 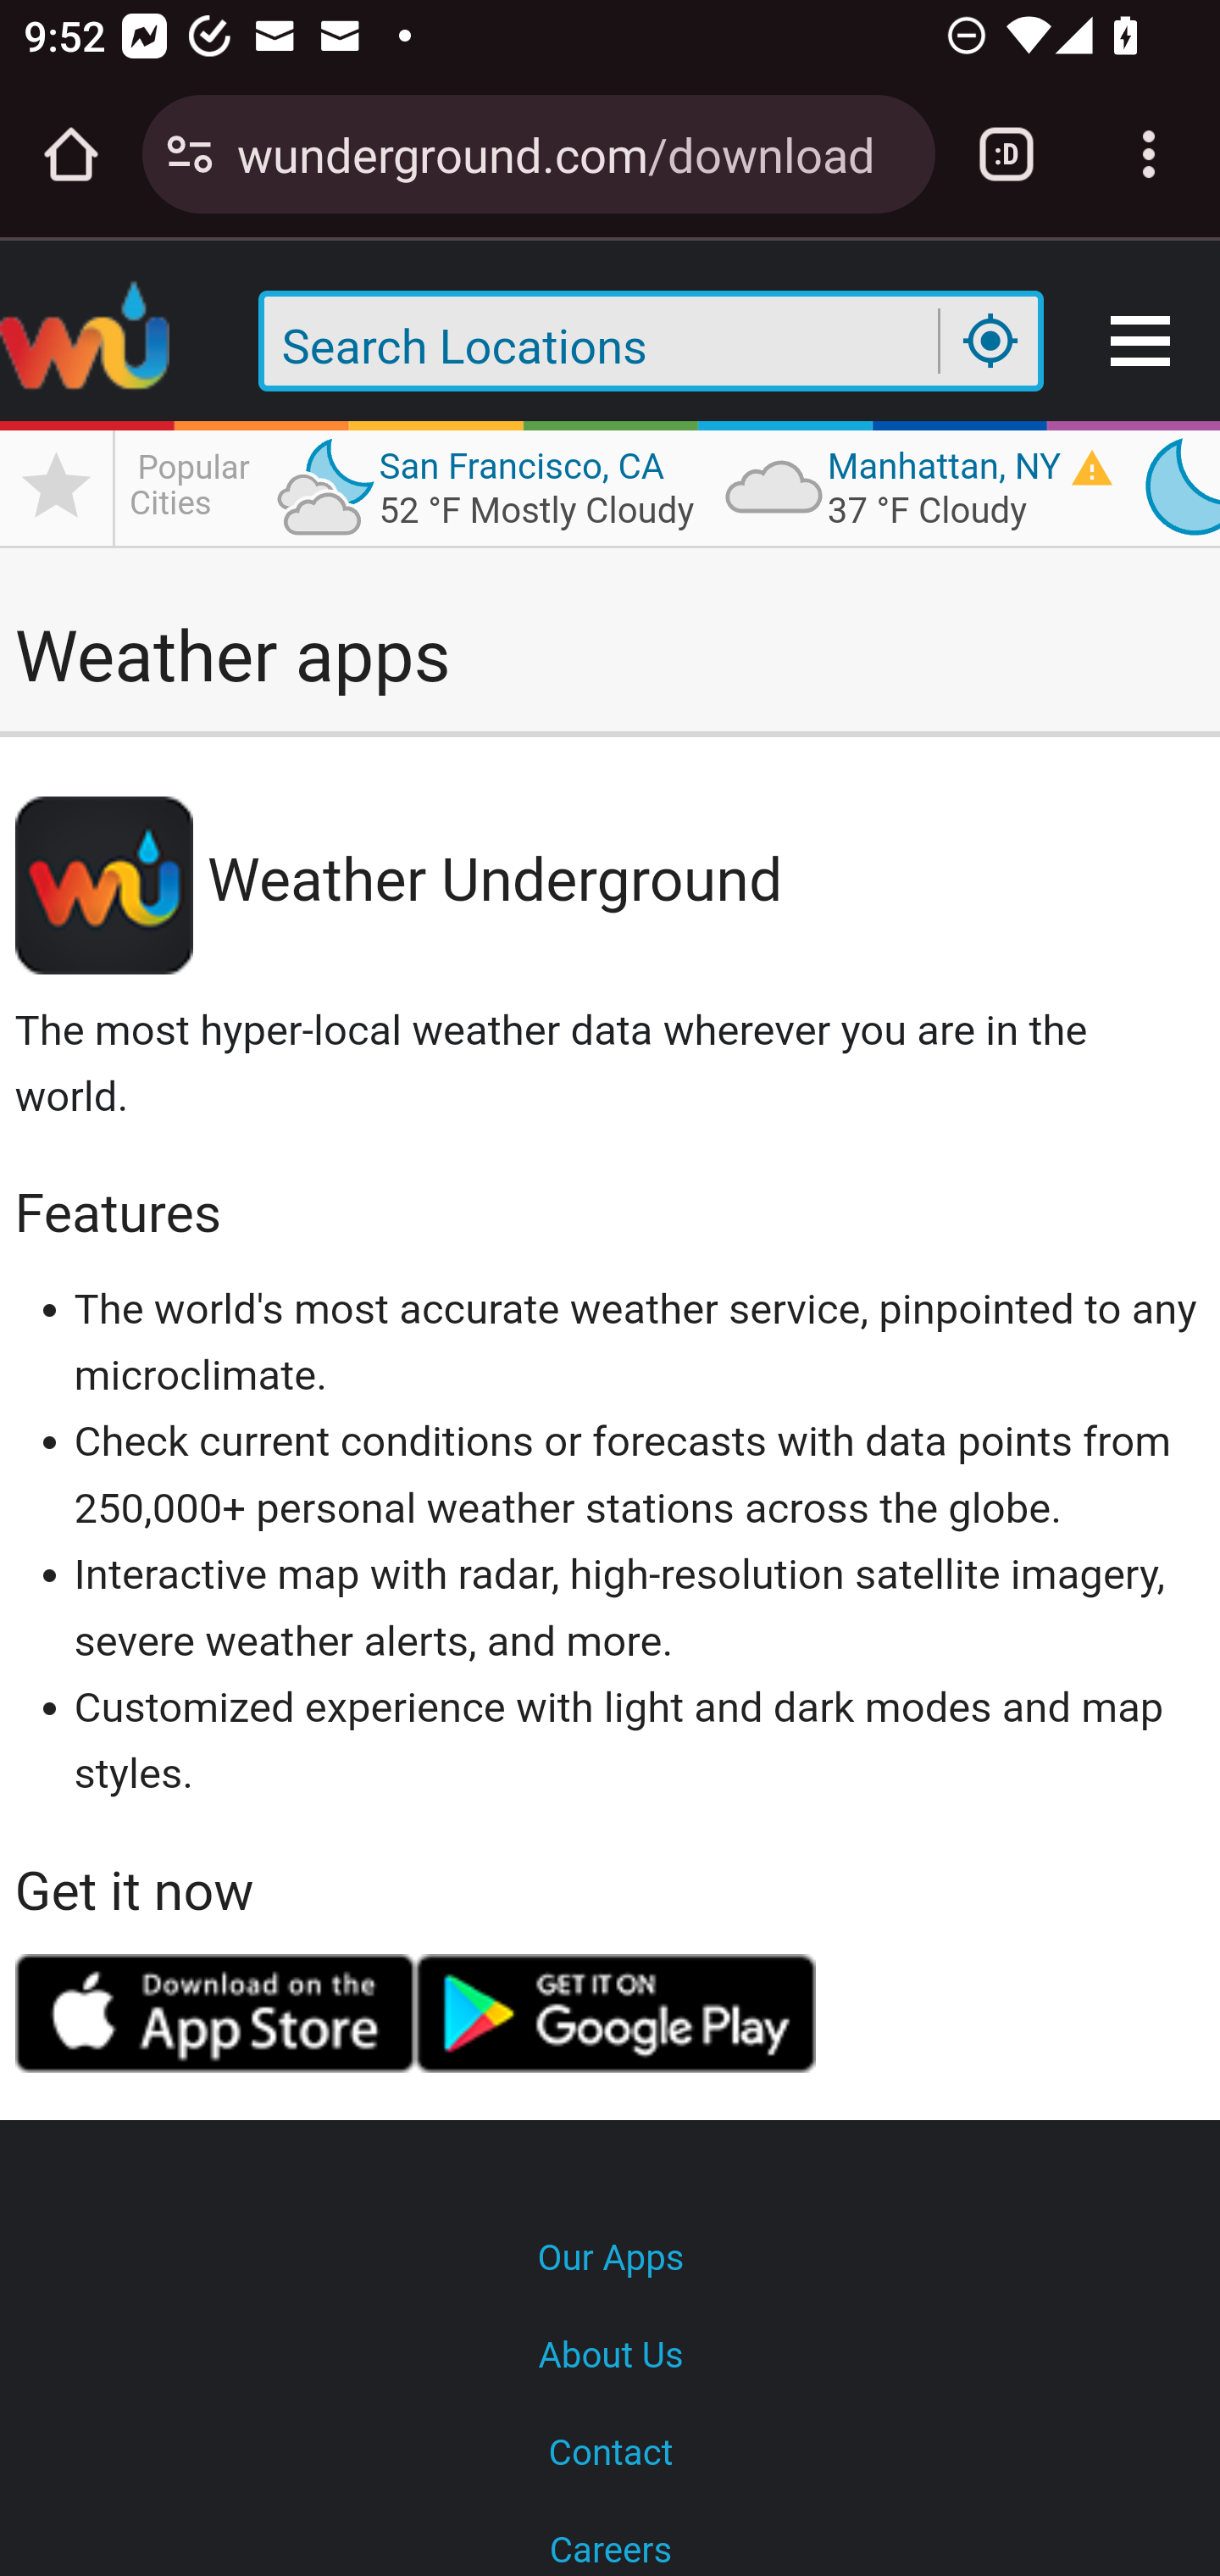 What do you see at coordinates (574, 153) in the screenshot?
I see `wunderground.com/download` at bounding box center [574, 153].